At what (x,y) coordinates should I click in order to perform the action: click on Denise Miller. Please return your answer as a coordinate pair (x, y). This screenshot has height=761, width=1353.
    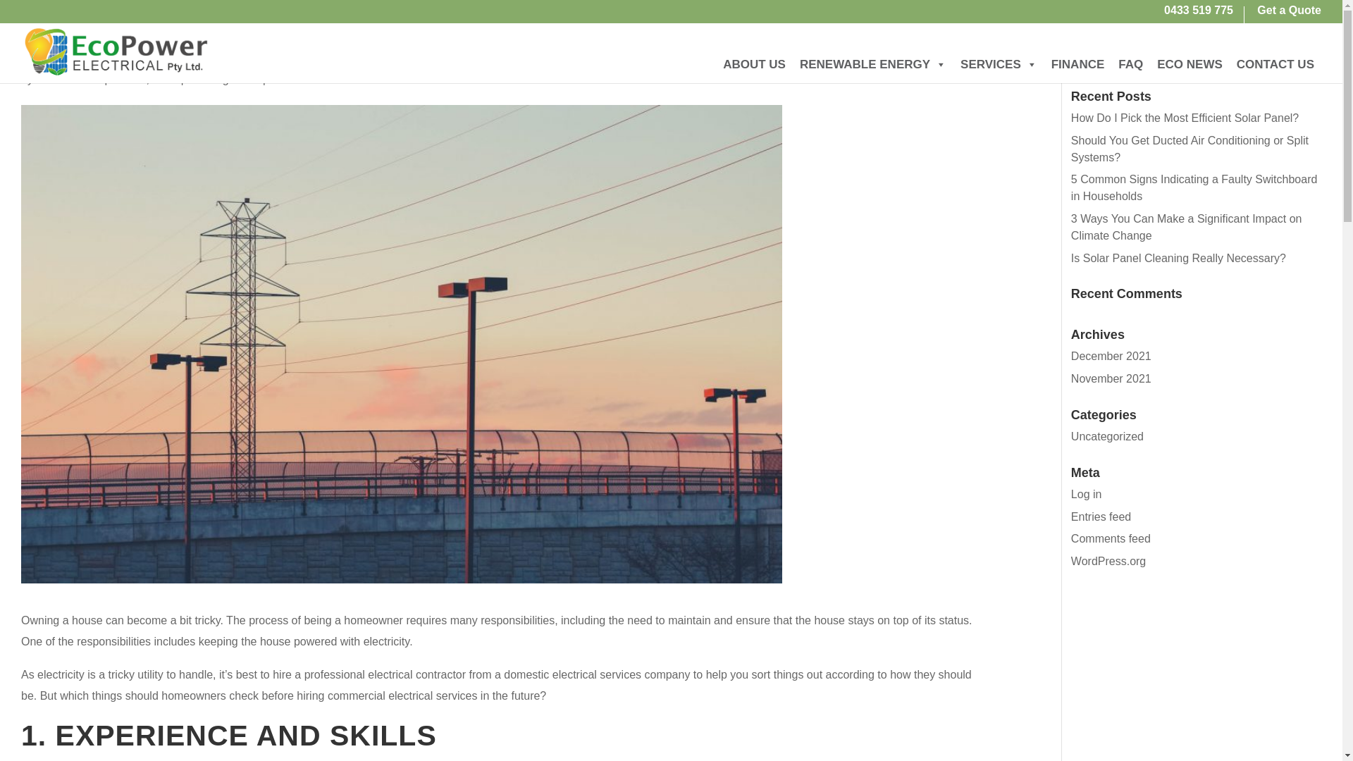
    Looking at the image, I should click on (68, 79).